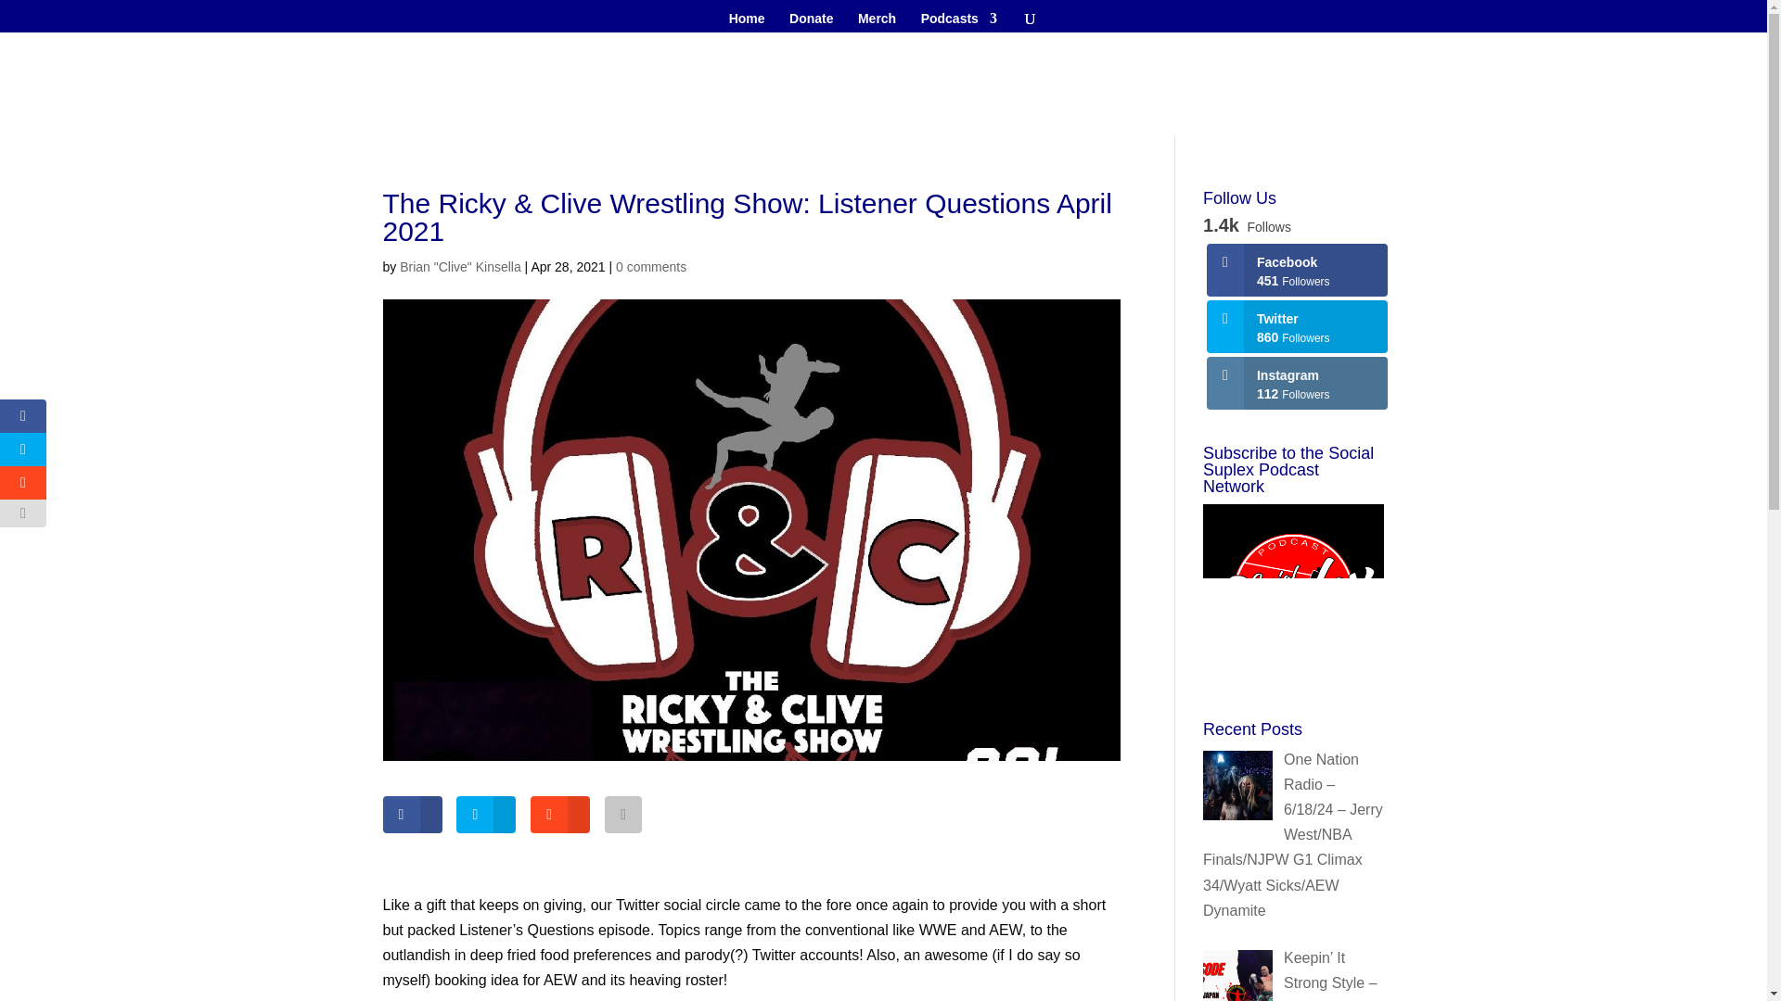 The height and width of the screenshot is (1001, 1781). I want to click on 0 comments, so click(651, 266).